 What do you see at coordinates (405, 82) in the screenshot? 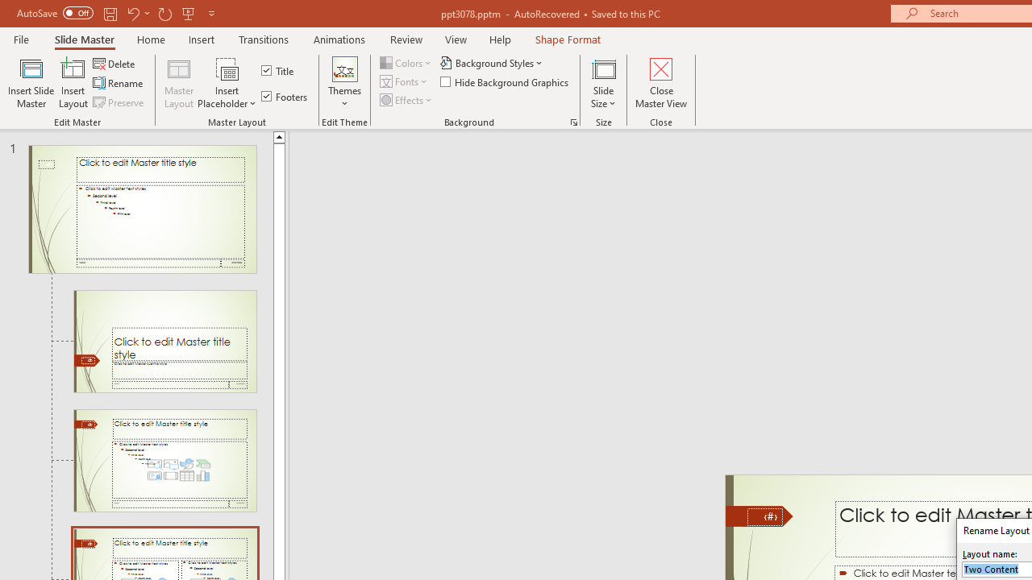
I see `Fonts` at bounding box center [405, 82].